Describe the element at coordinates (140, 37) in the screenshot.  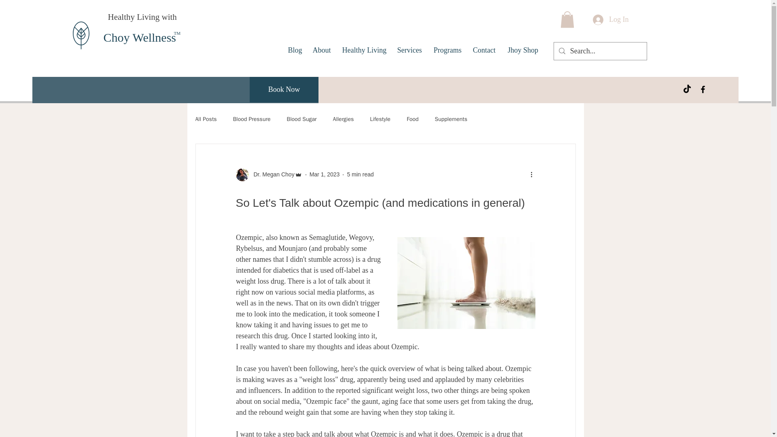
I see `Choy Wellness` at that location.